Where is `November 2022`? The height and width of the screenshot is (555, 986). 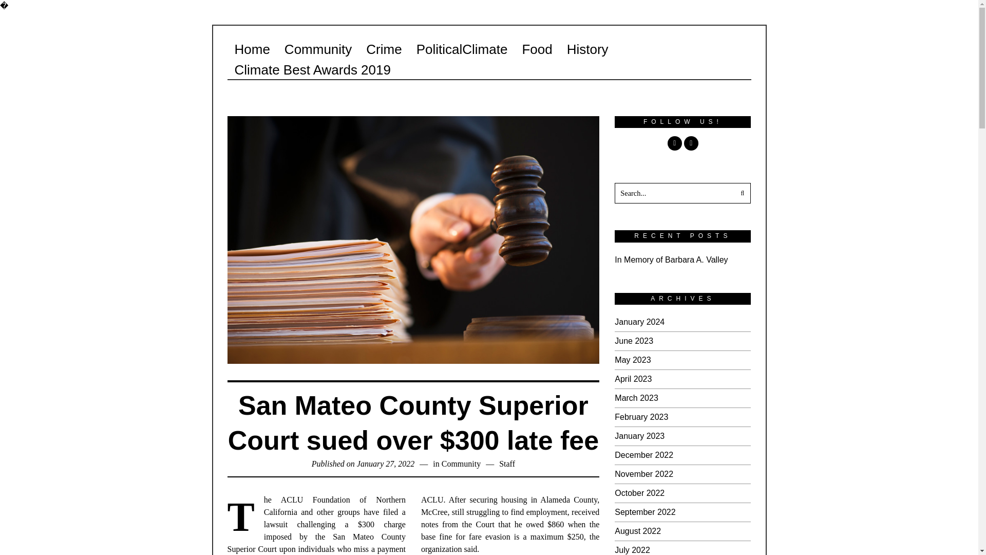 November 2022 is located at coordinates (644, 474).